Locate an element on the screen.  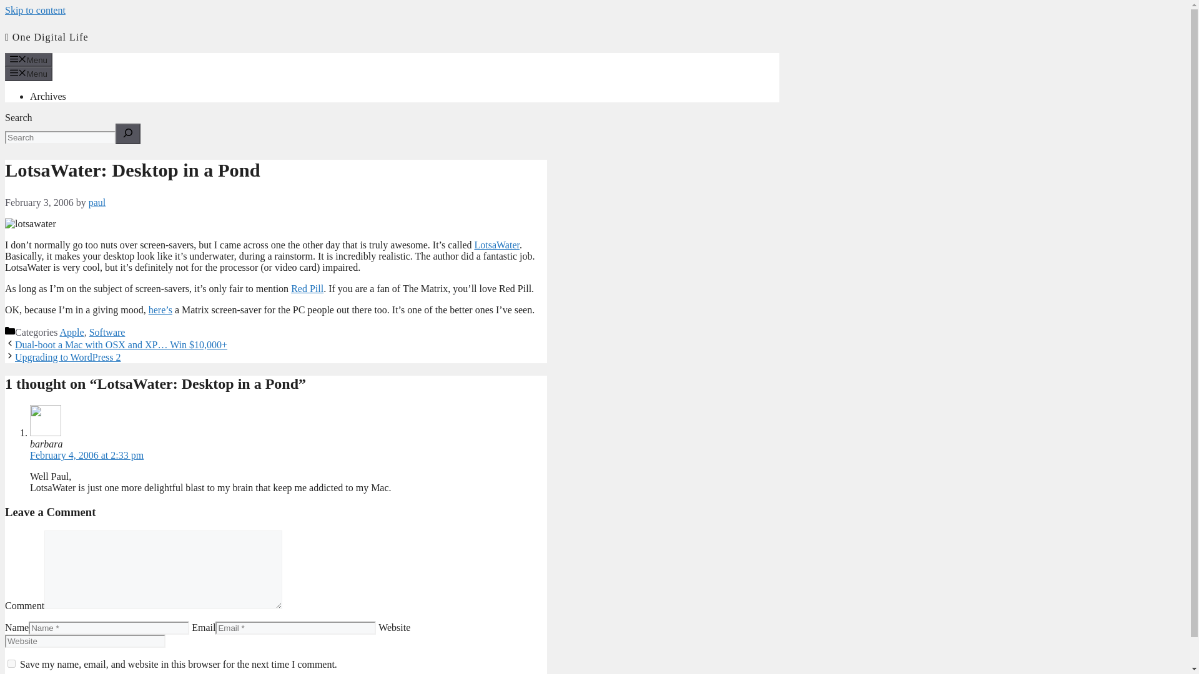
Apple is located at coordinates (72, 332).